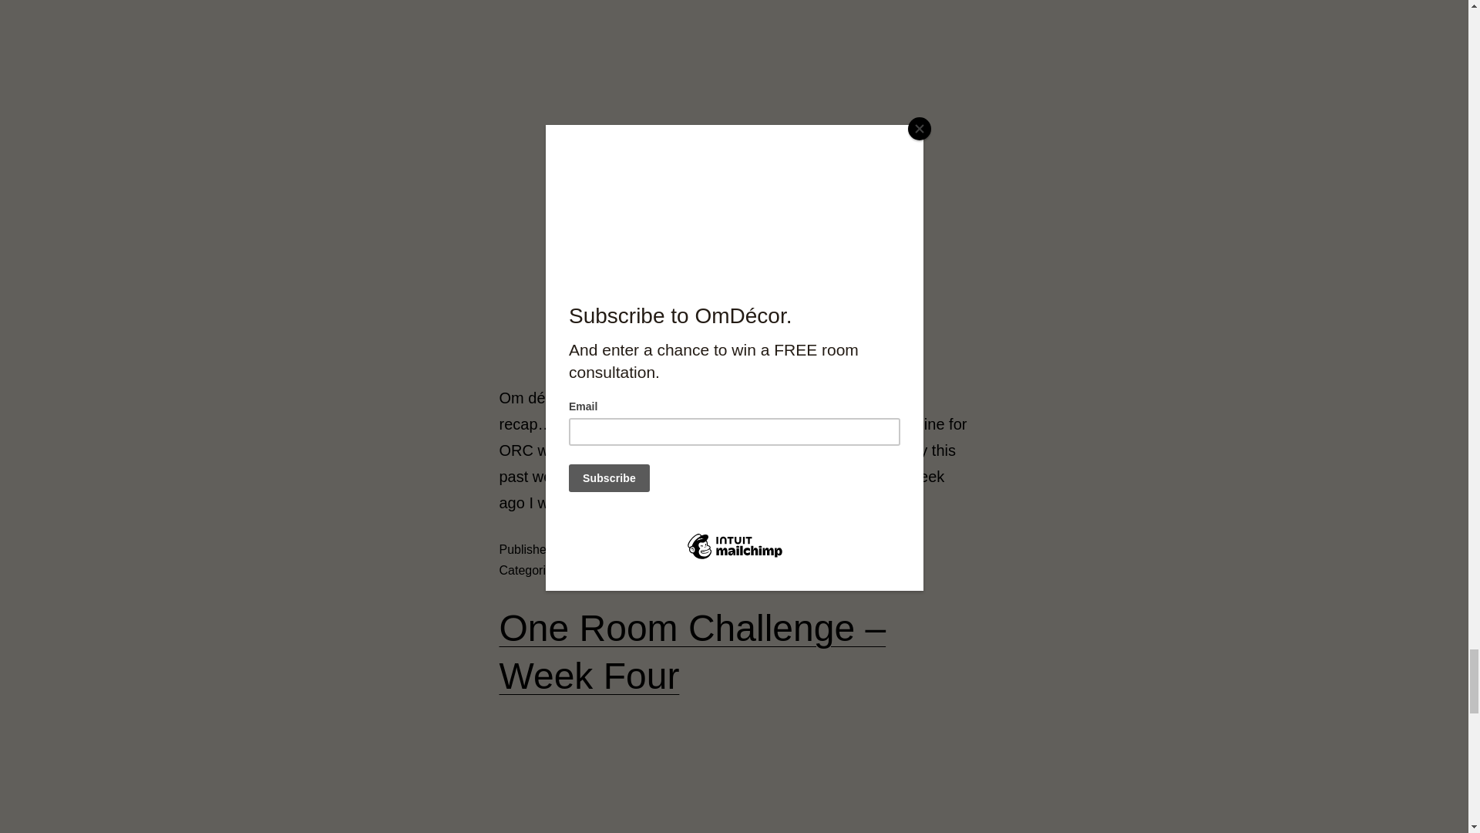 This screenshot has height=833, width=1480. Describe the element at coordinates (643, 503) in the screenshot. I see `Continue reading` at that location.